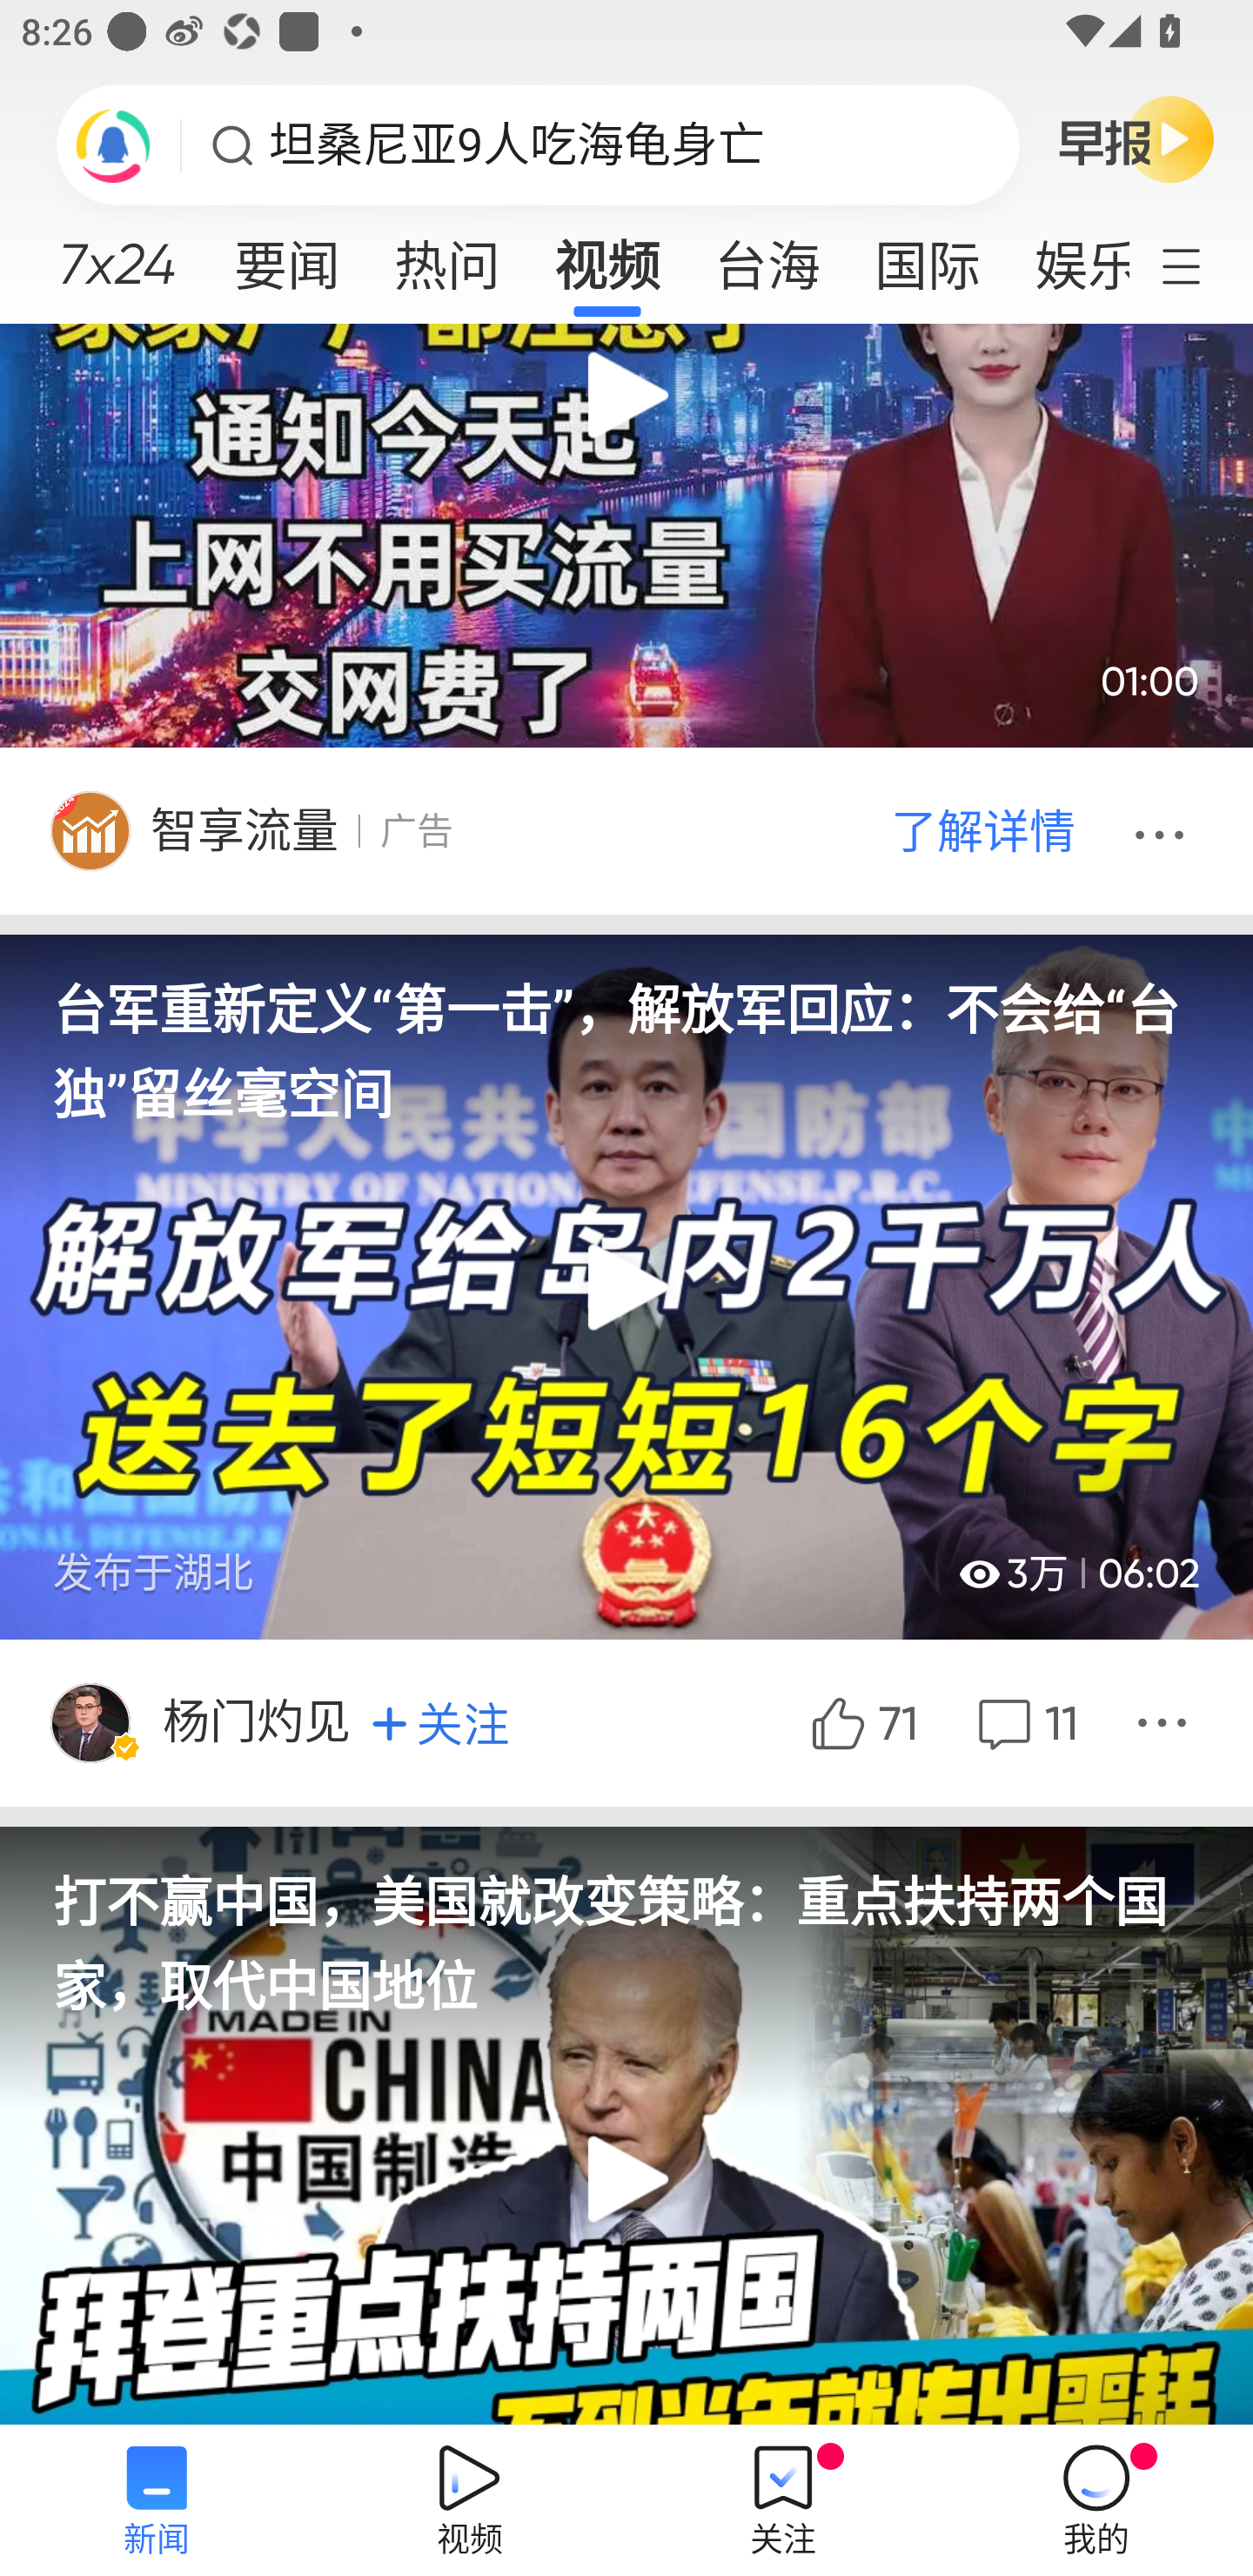  Describe the element at coordinates (113, 144) in the screenshot. I see `刷新` at that location.